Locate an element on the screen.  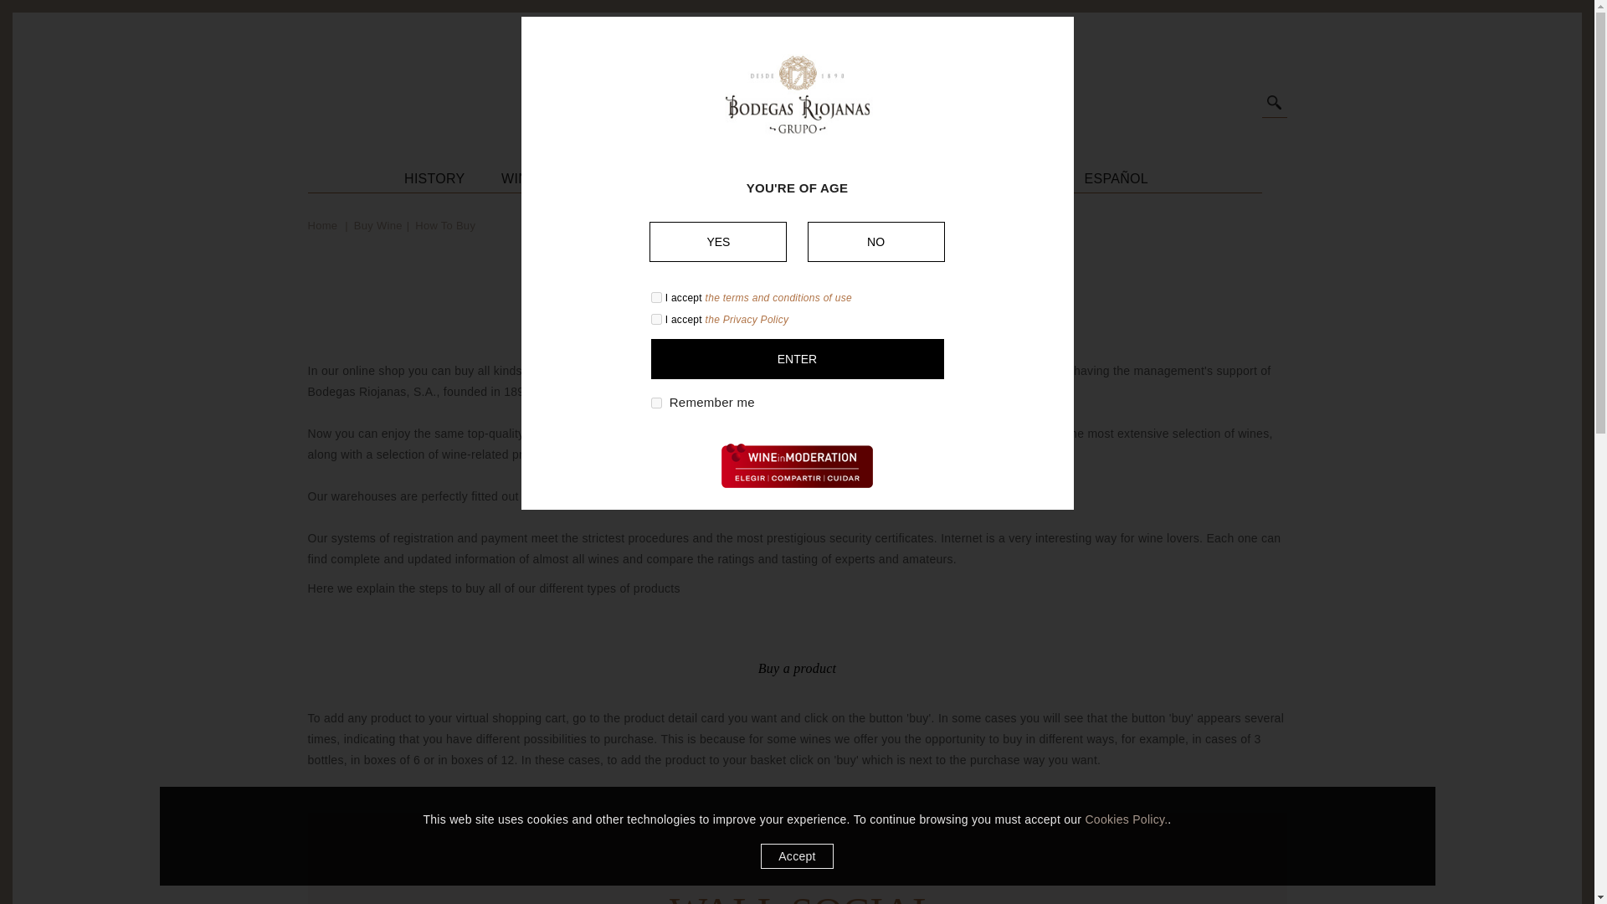
INVESTORS is located at coordinates (1008, 175).